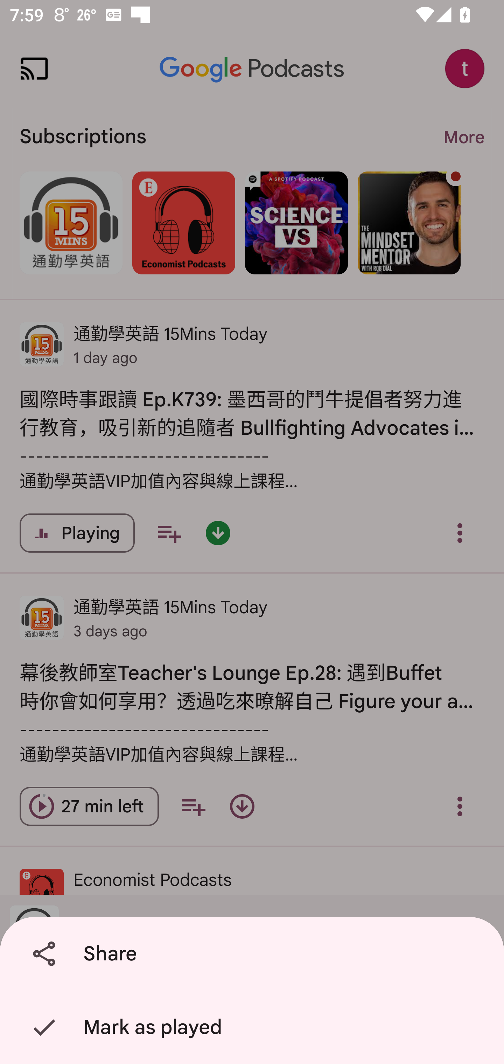 The width and height of the screenshot is (504, 1064). What do you see at coordinates (254, 954) in the screenshot?
I see `Share` at bounding box center [254, 954].